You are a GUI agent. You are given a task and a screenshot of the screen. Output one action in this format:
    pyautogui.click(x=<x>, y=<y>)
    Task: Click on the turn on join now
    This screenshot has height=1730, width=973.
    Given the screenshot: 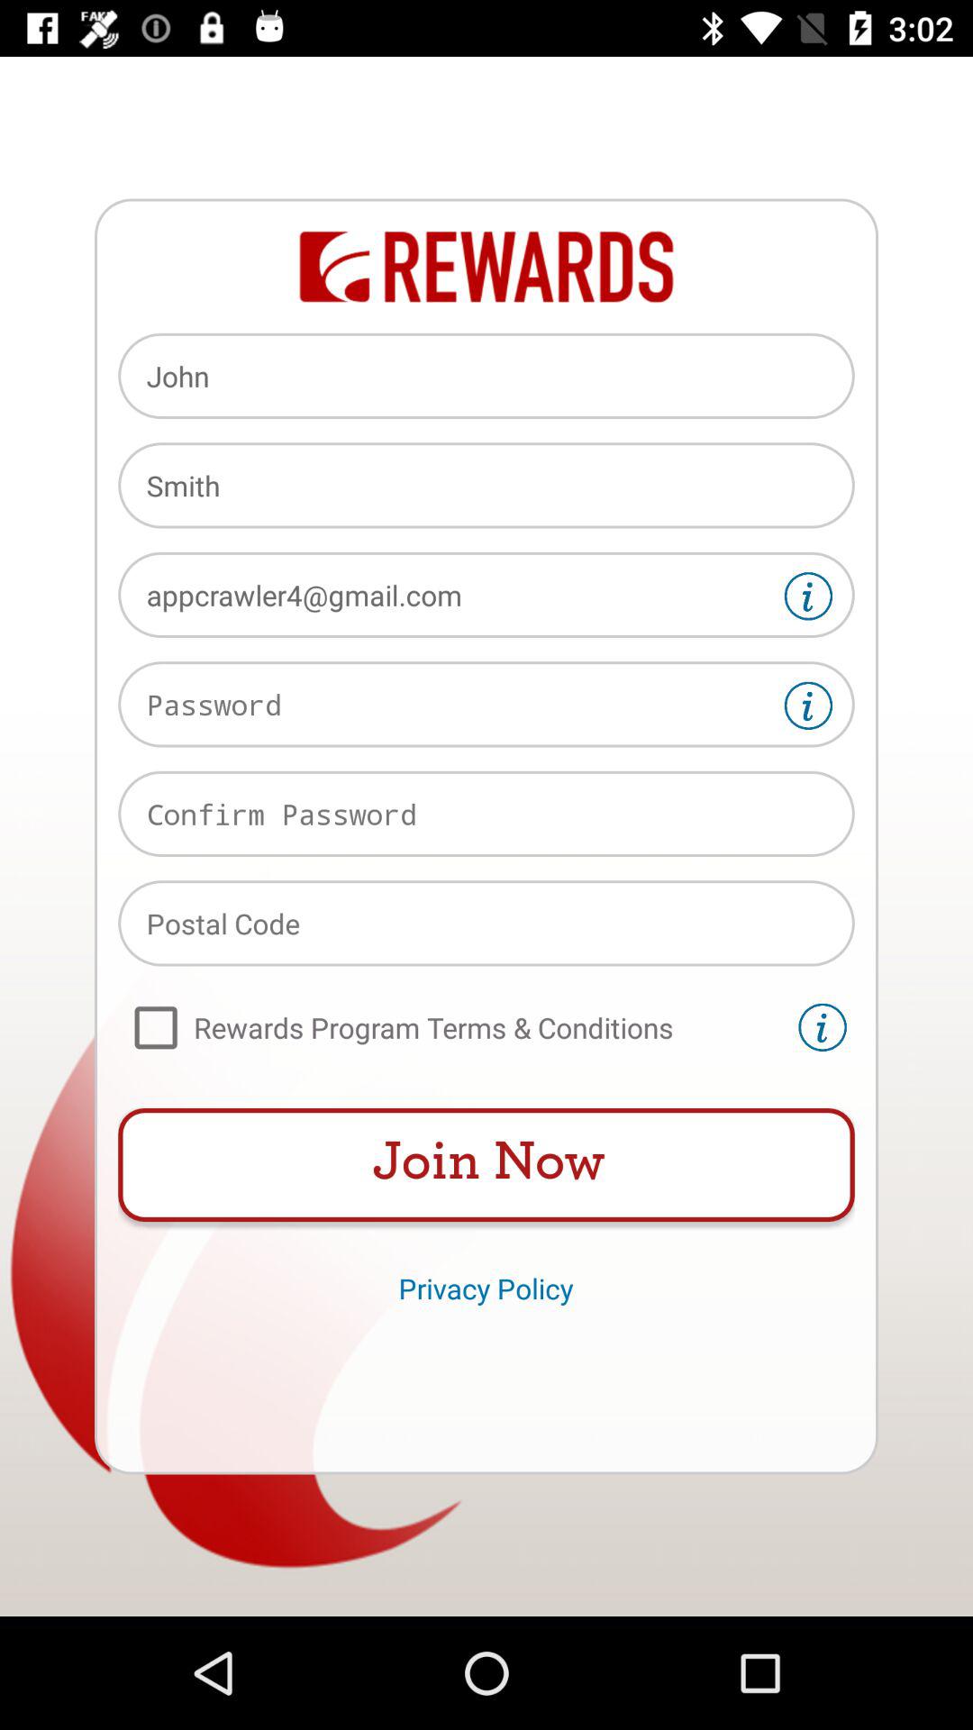 What is the action you would take?
    pyautogui.click(x=486, y=1165)
    